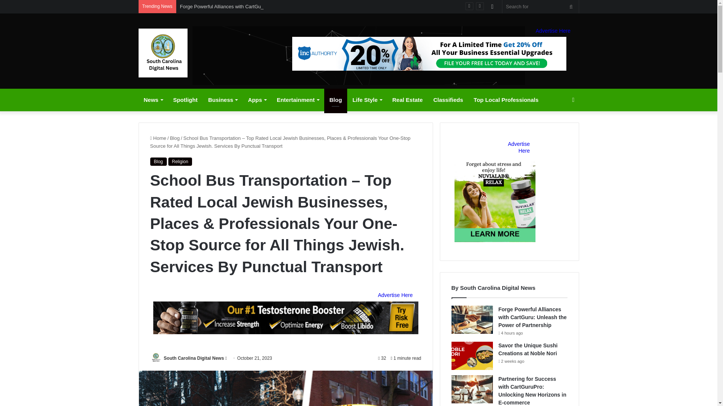  Describe the element at coordinates (194, 358) in the screenshot. I see `South Carolina Digital News` at that location.